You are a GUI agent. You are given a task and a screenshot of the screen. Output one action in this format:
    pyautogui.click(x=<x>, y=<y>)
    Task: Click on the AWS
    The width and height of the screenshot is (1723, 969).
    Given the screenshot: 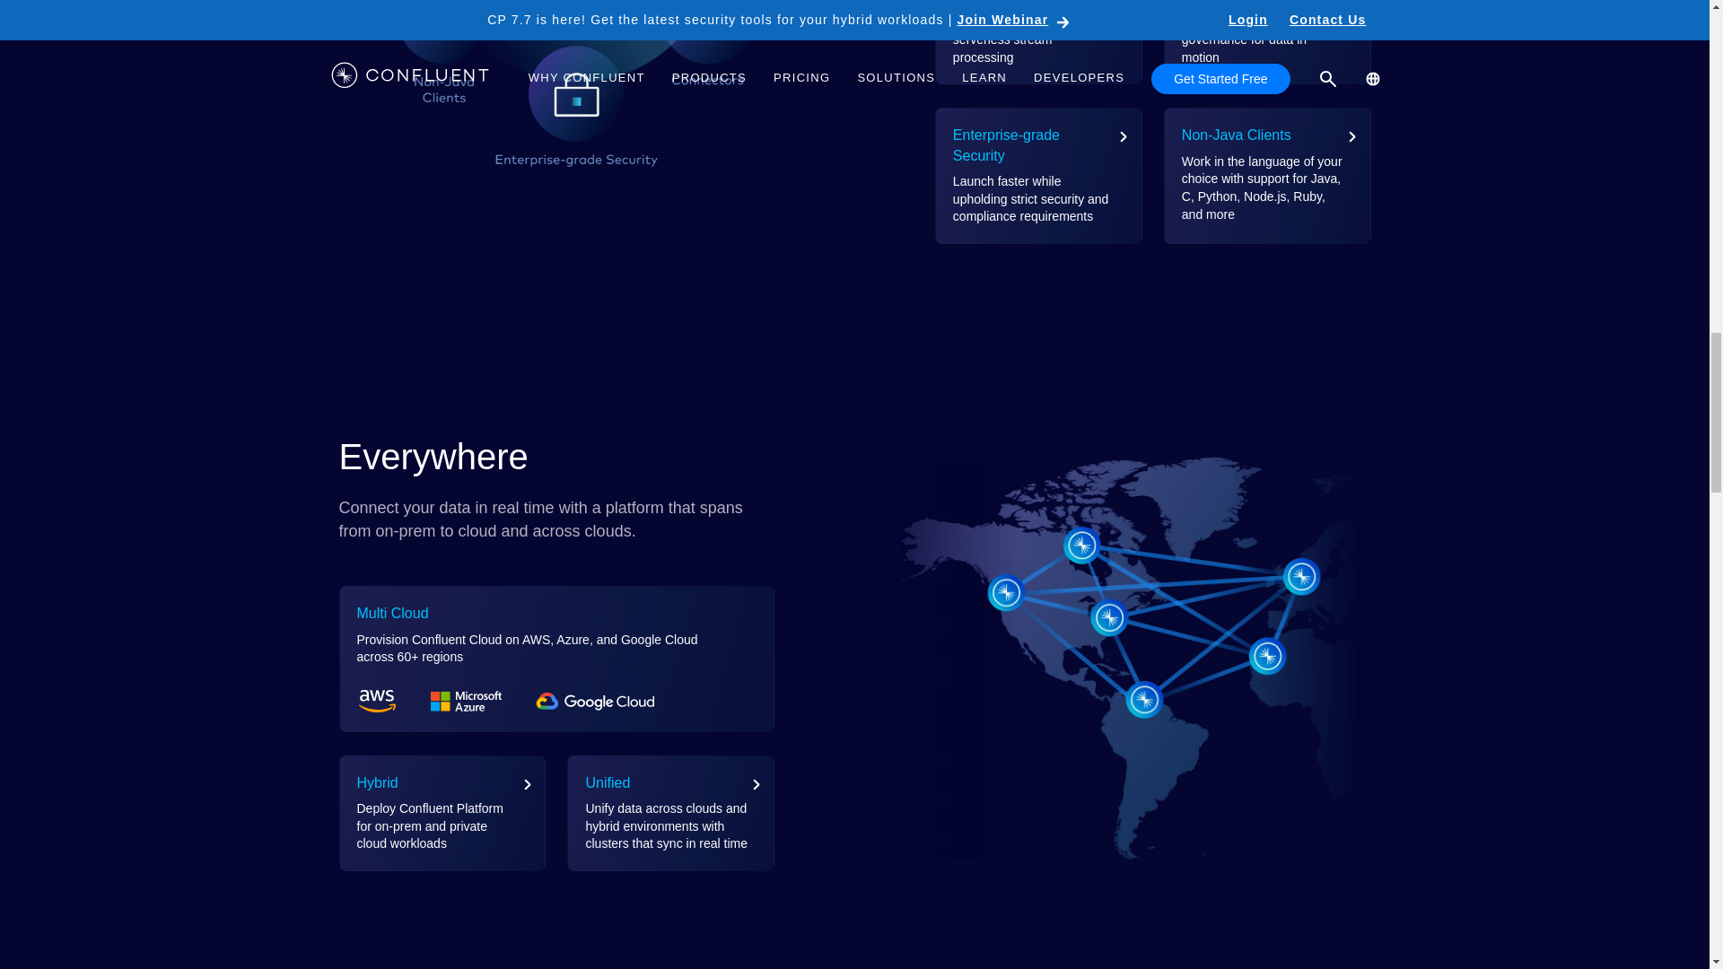 What is the action you would take?
    pyautogui.click(x=377, y=701)
    